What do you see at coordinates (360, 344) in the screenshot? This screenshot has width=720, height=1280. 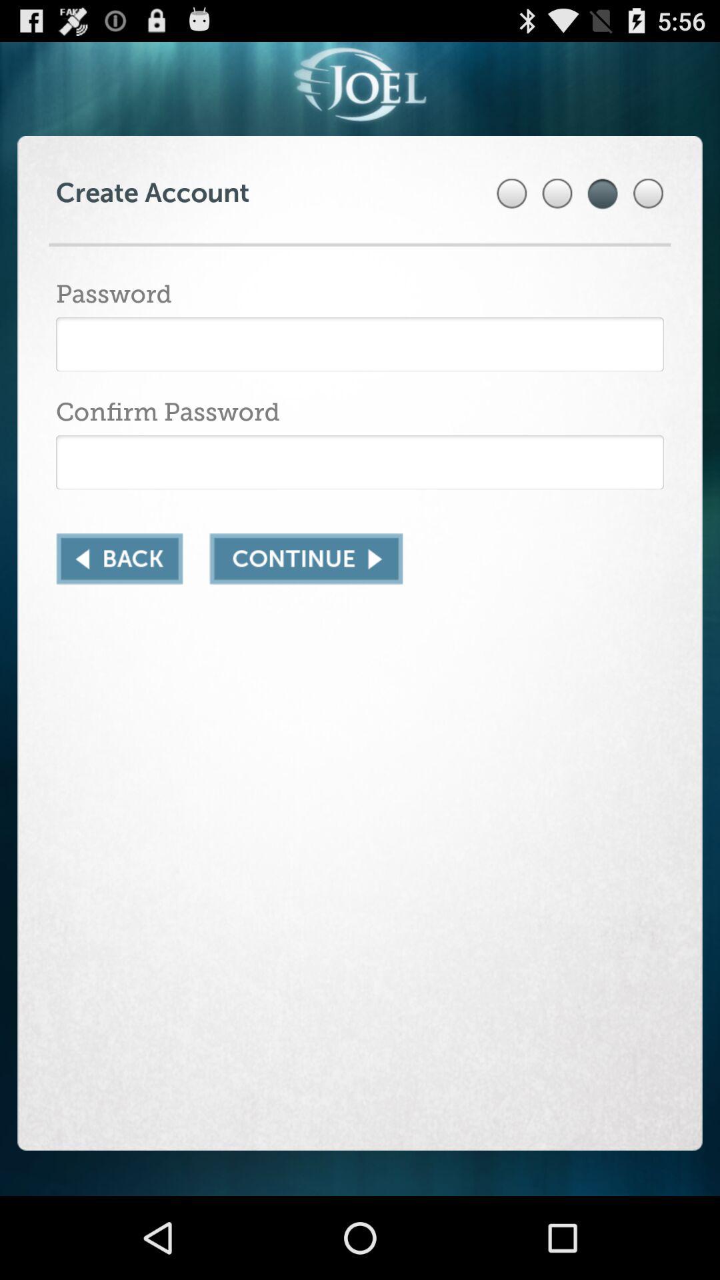 I see `enter password here` at bounding box center [360, 344].